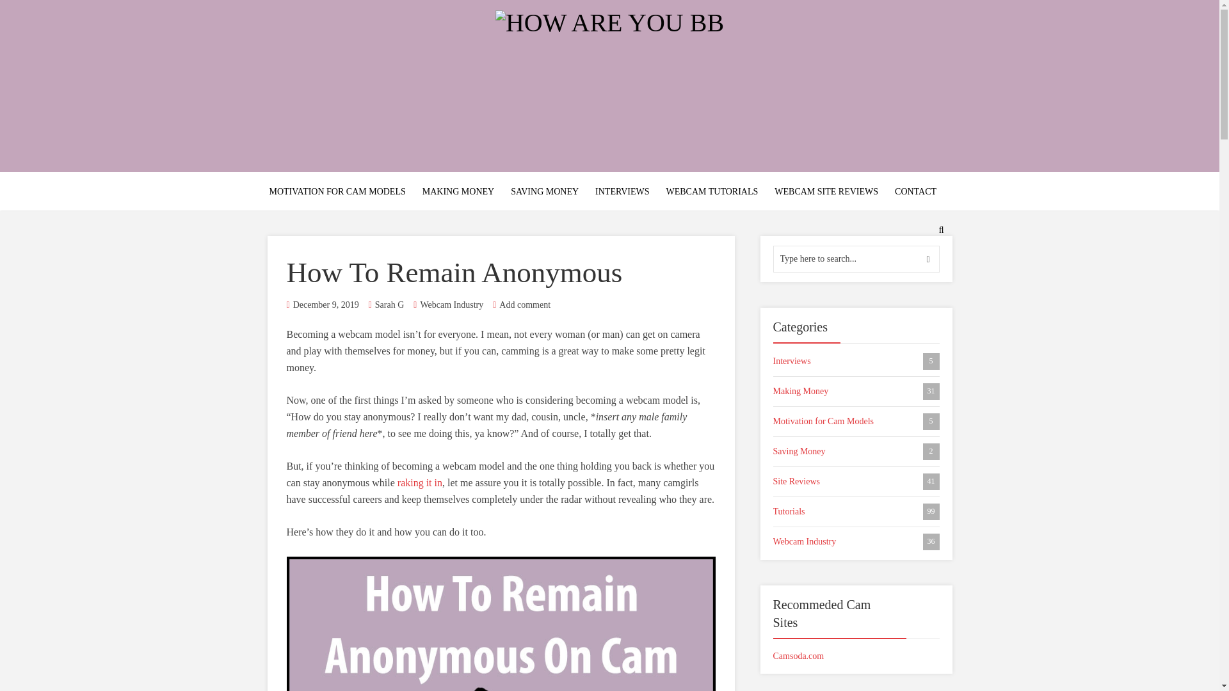  What do you see at coordinates (826, 192) in the screenshot?
I see `Camsoda.com` at bounding box center [826, 192].